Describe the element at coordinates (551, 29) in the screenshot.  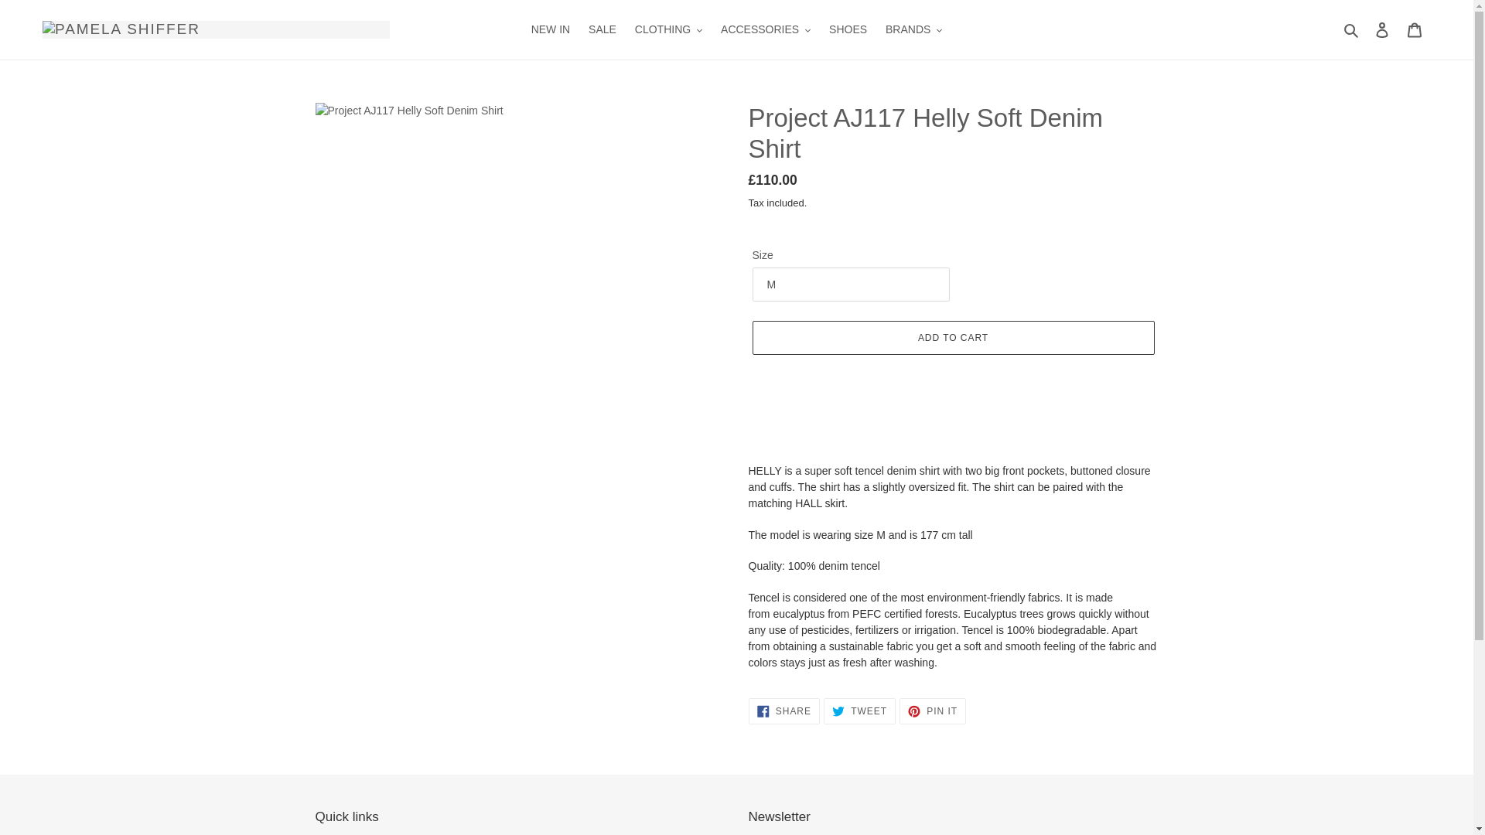
I see `NEW IN` at that location.